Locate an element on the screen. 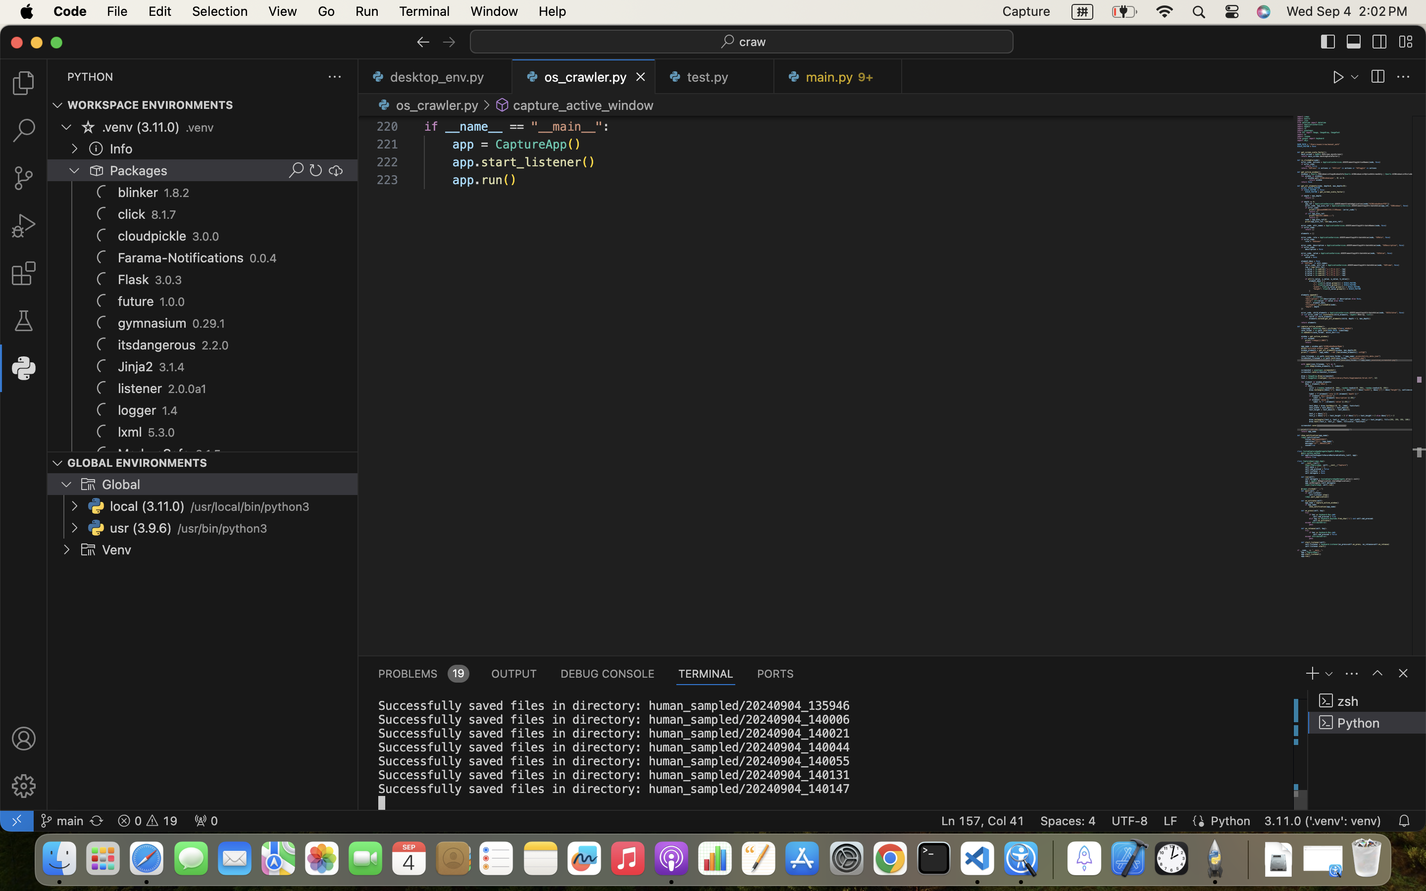 Image resolution: width=1426 pixels, height=891 pixels. future is located at coordinates (136, 301).